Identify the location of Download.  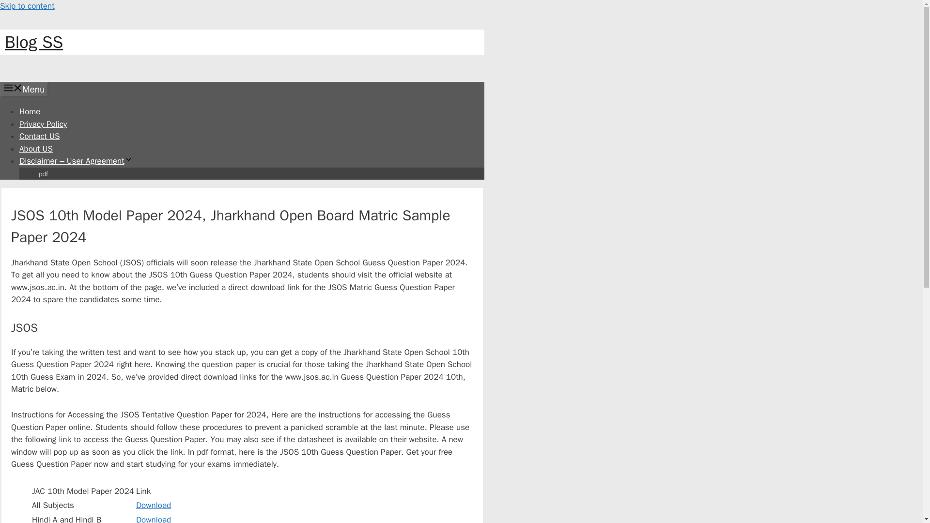
(153, 505).